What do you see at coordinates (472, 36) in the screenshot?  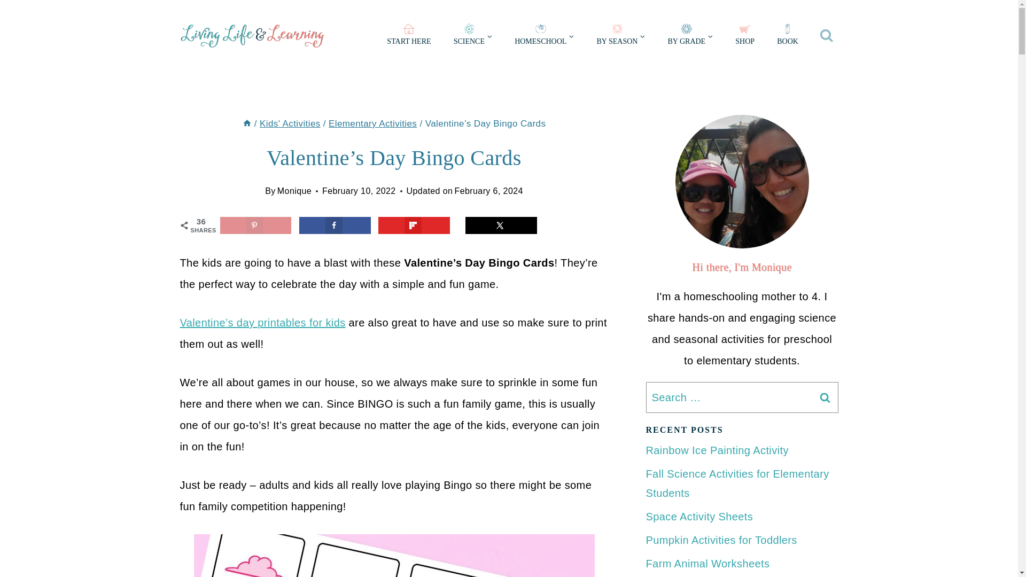 I see `Science Activities` at bounding box center [472, 36].